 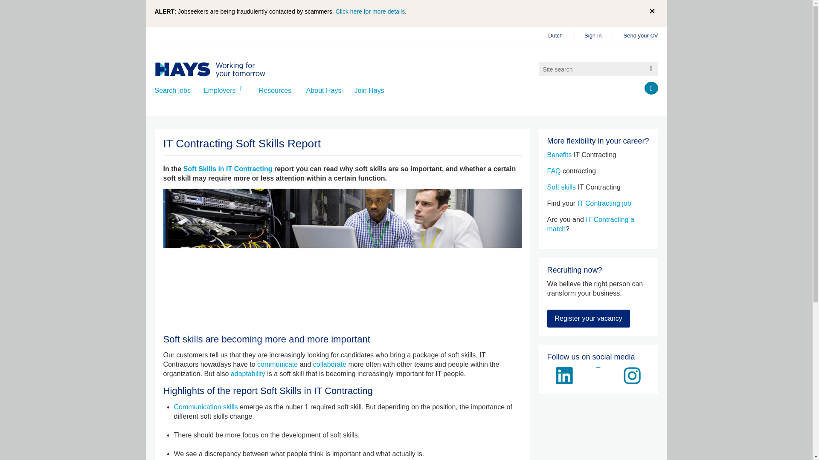 I want to click on Click here for more details, so click(x=370, y=11).